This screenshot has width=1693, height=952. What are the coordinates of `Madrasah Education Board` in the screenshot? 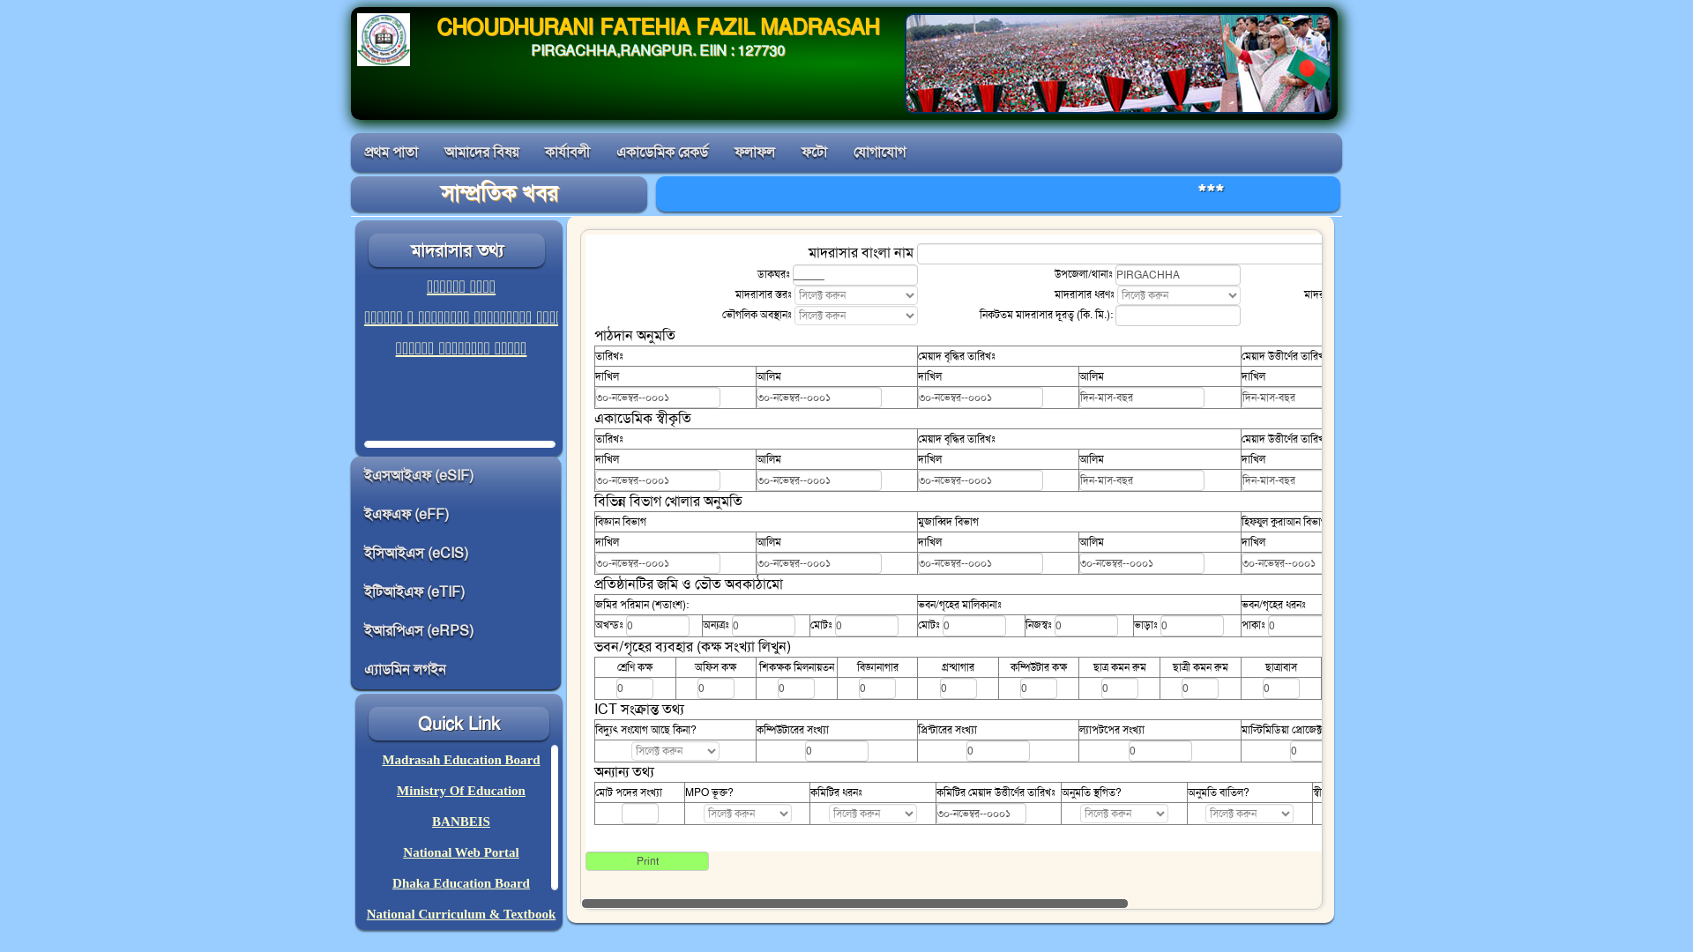 It's located at (460, 760).